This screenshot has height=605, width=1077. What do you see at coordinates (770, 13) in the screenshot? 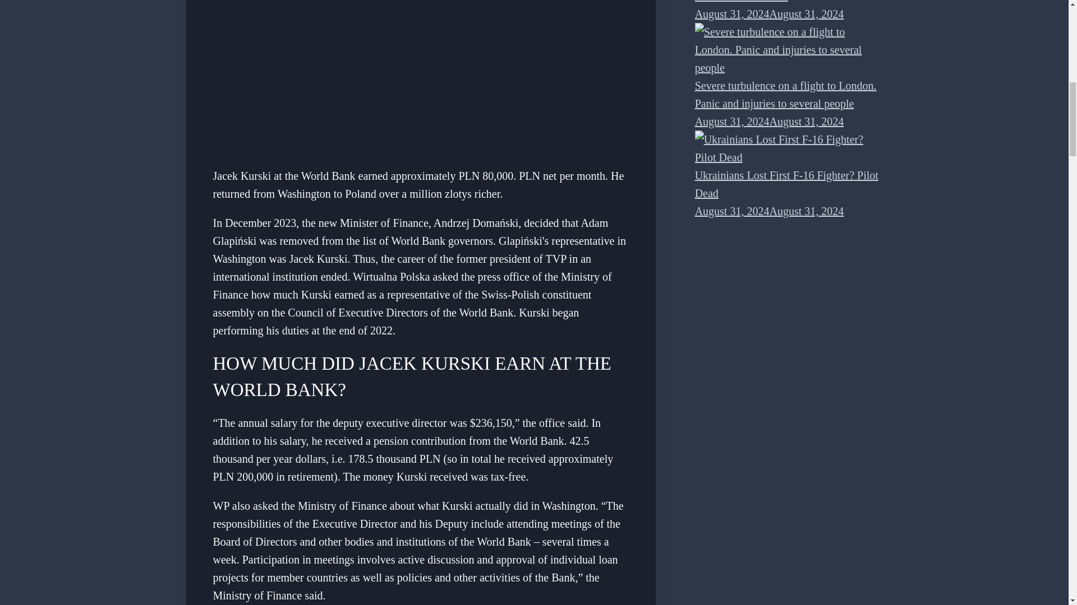
I see `3:26 pm` at bounding box center [770, 13].